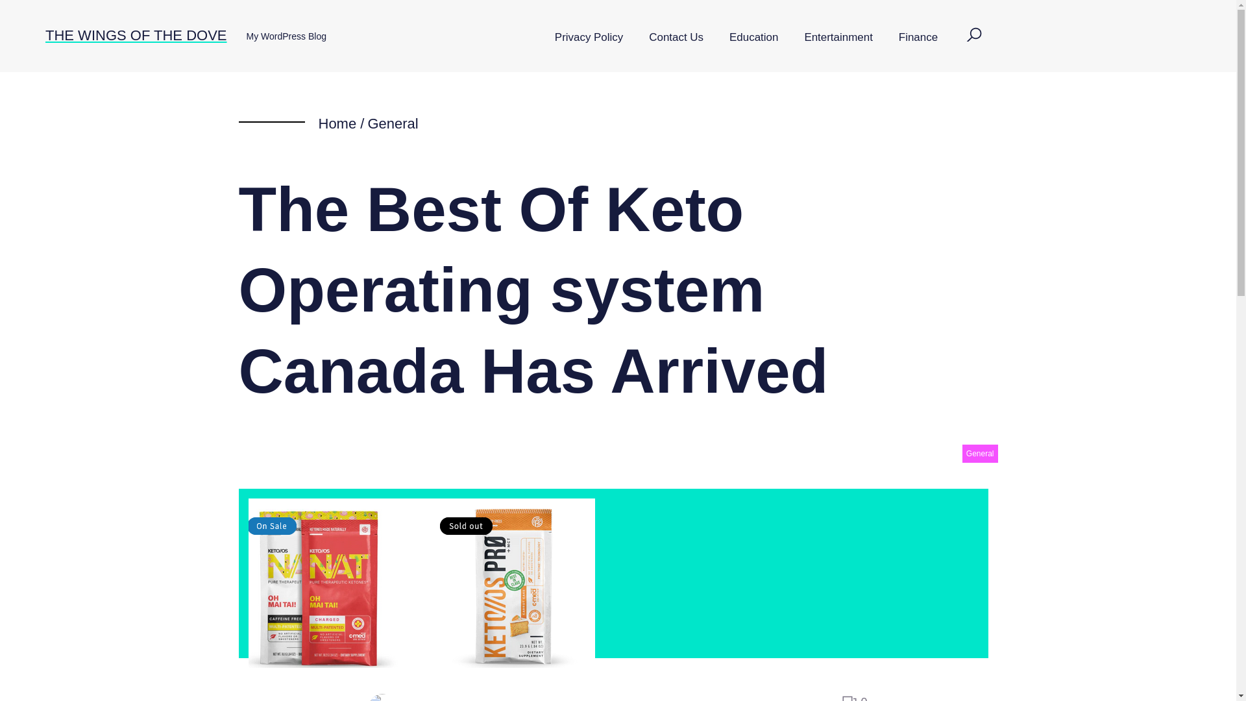 This screenshot has width=1246, height=701. I want to click on Finance, so click(918, 38).